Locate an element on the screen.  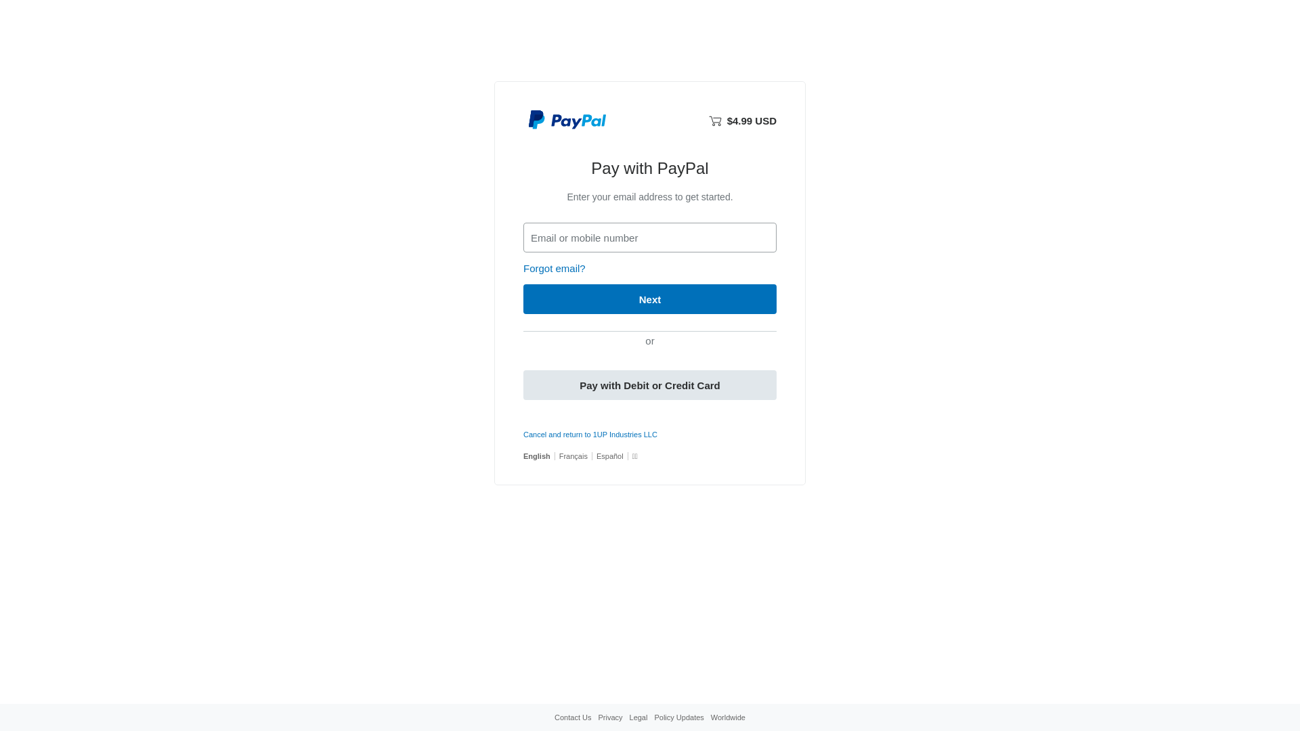
Worldwide is located at coordinates (729, 717).